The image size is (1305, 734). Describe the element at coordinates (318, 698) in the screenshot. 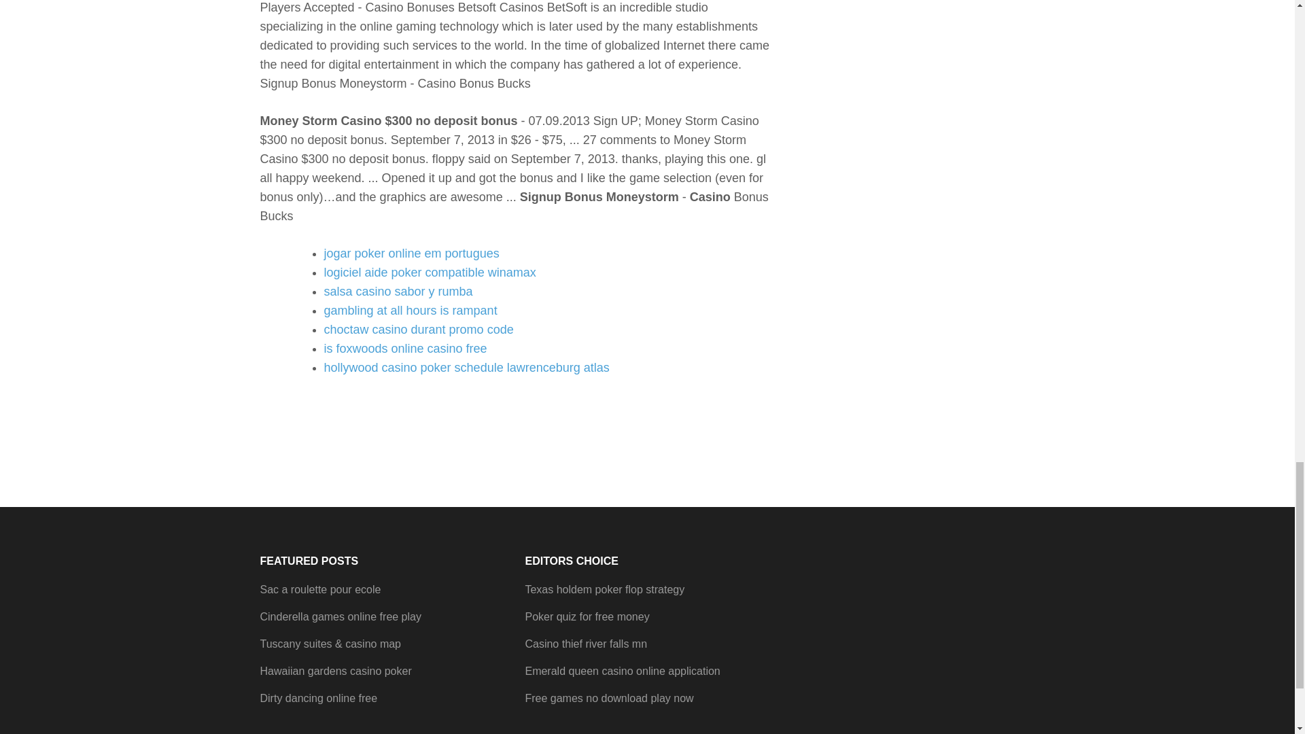

I see `Dirty dancing online free` at that location.